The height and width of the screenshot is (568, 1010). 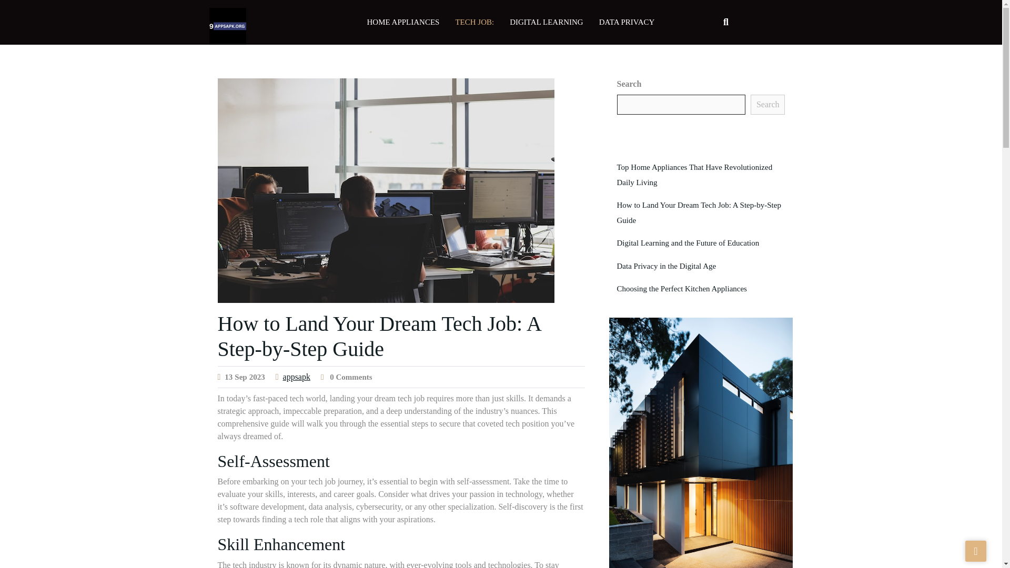 What do you see at coordinates (699, 212) in the screenshot?
I see `How to Land Your Dream Tech Job: A Step-by-Step Guide` at bounding box center [699, 212].